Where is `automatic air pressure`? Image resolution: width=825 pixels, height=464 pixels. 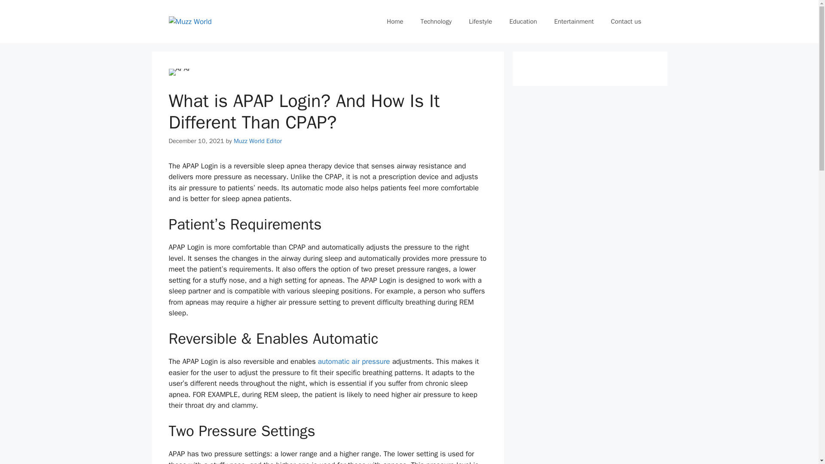 automatic air pressure is located at coordinates (354, 361).